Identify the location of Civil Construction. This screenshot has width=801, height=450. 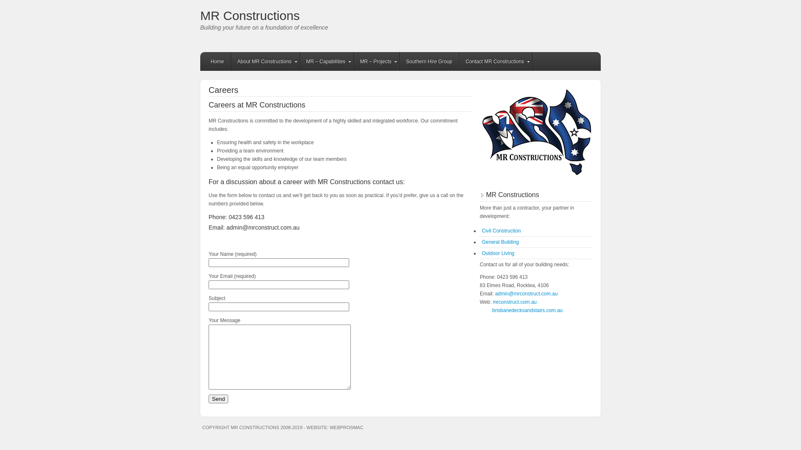
(501, 231).